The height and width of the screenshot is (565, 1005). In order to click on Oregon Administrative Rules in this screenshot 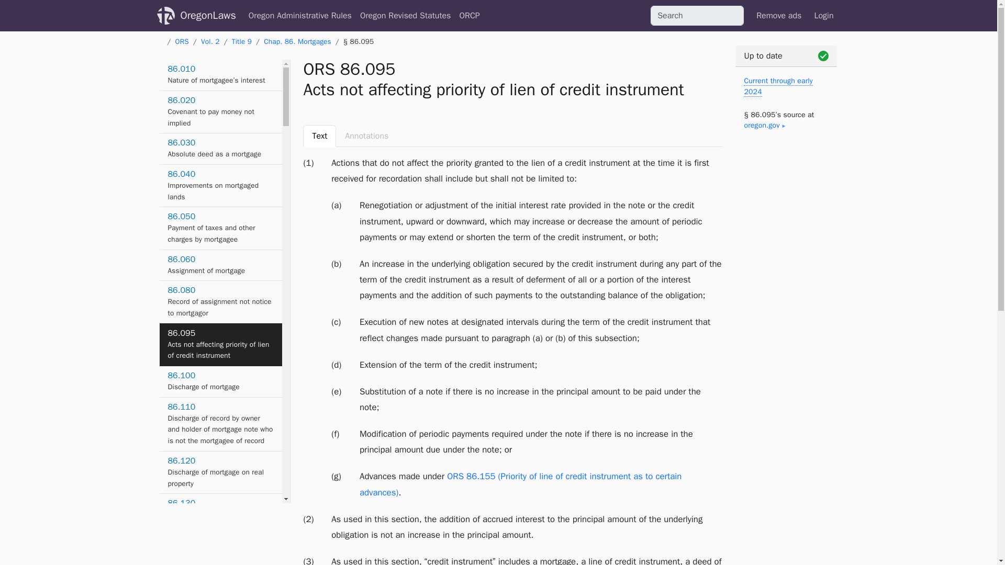, I will do `click(779, 15)`.